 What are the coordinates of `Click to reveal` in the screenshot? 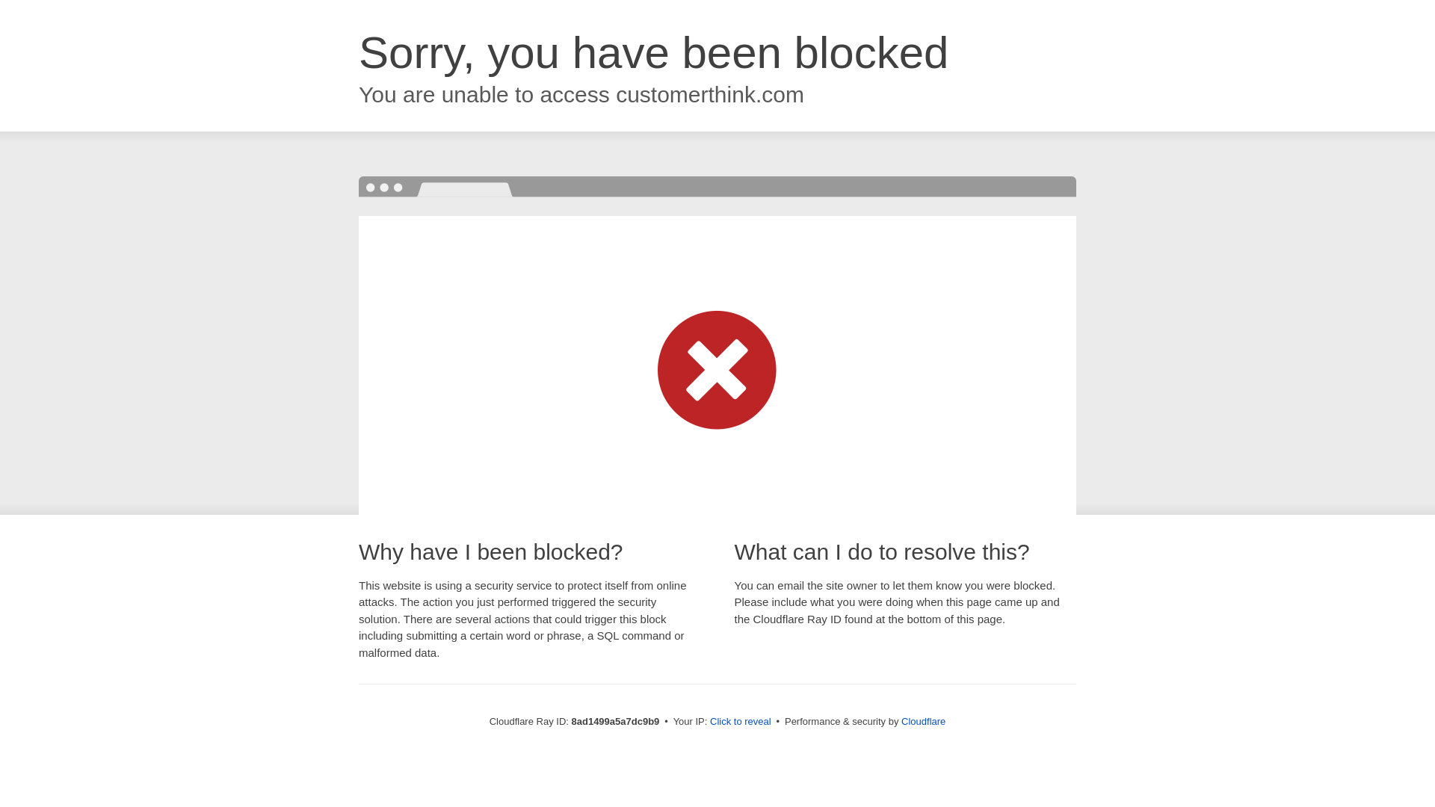 It's located at (741, 722).